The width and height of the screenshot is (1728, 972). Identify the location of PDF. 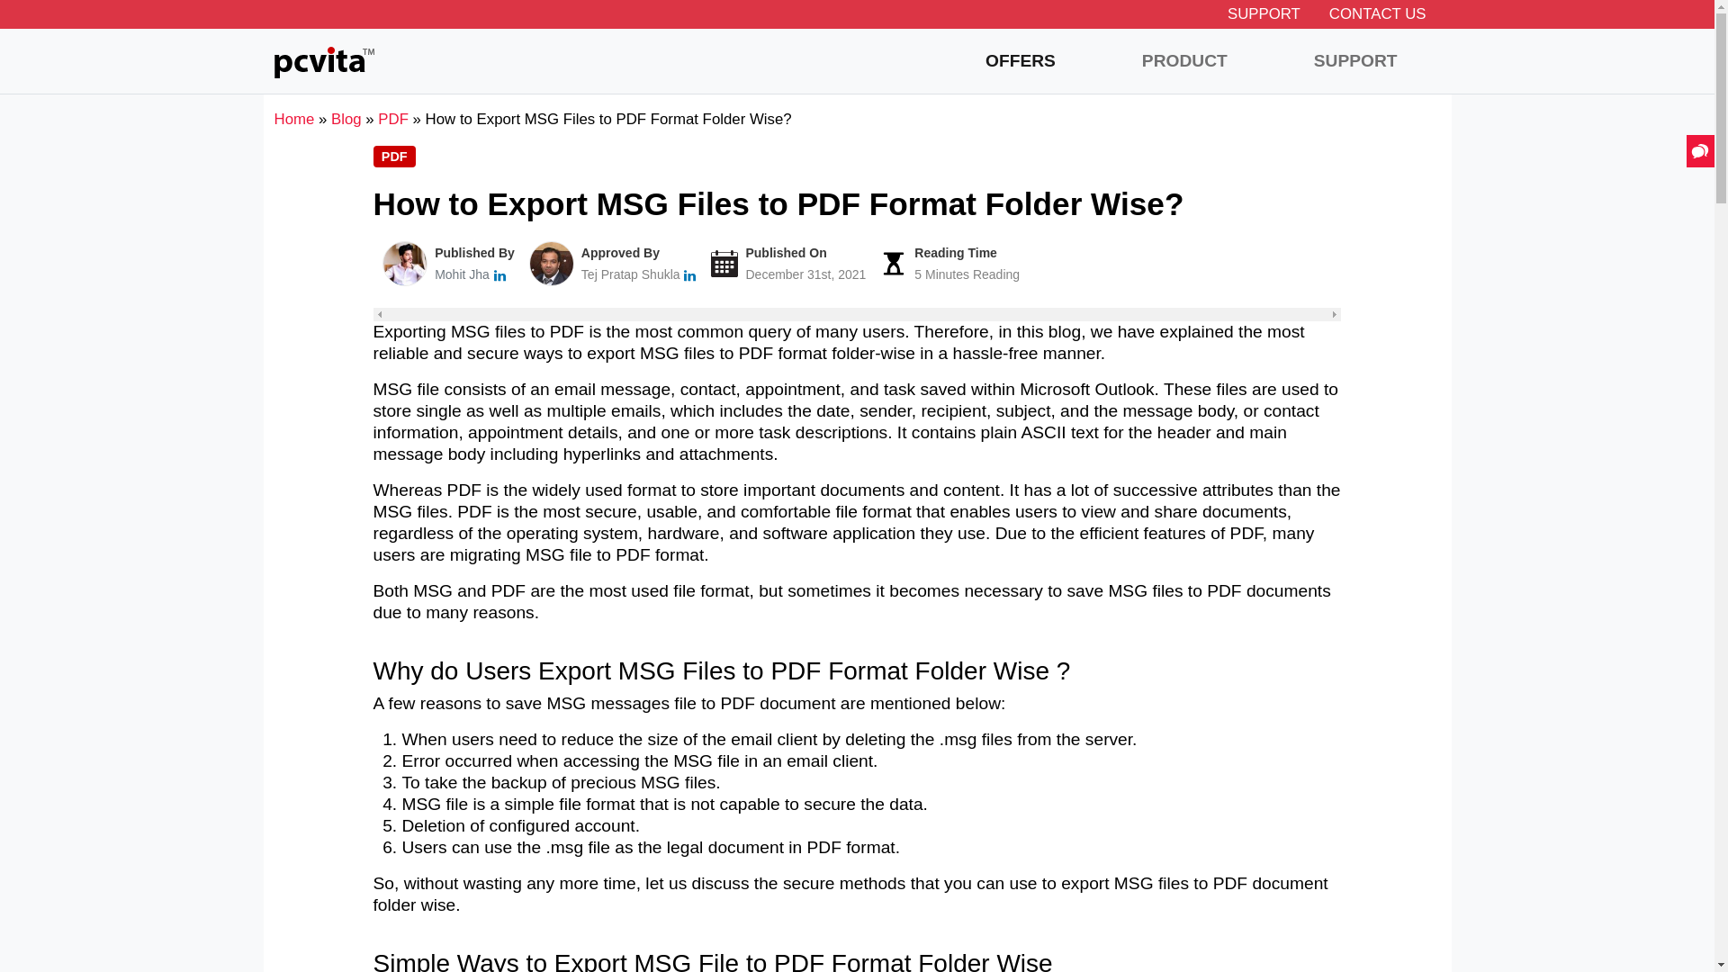
(394, 157).